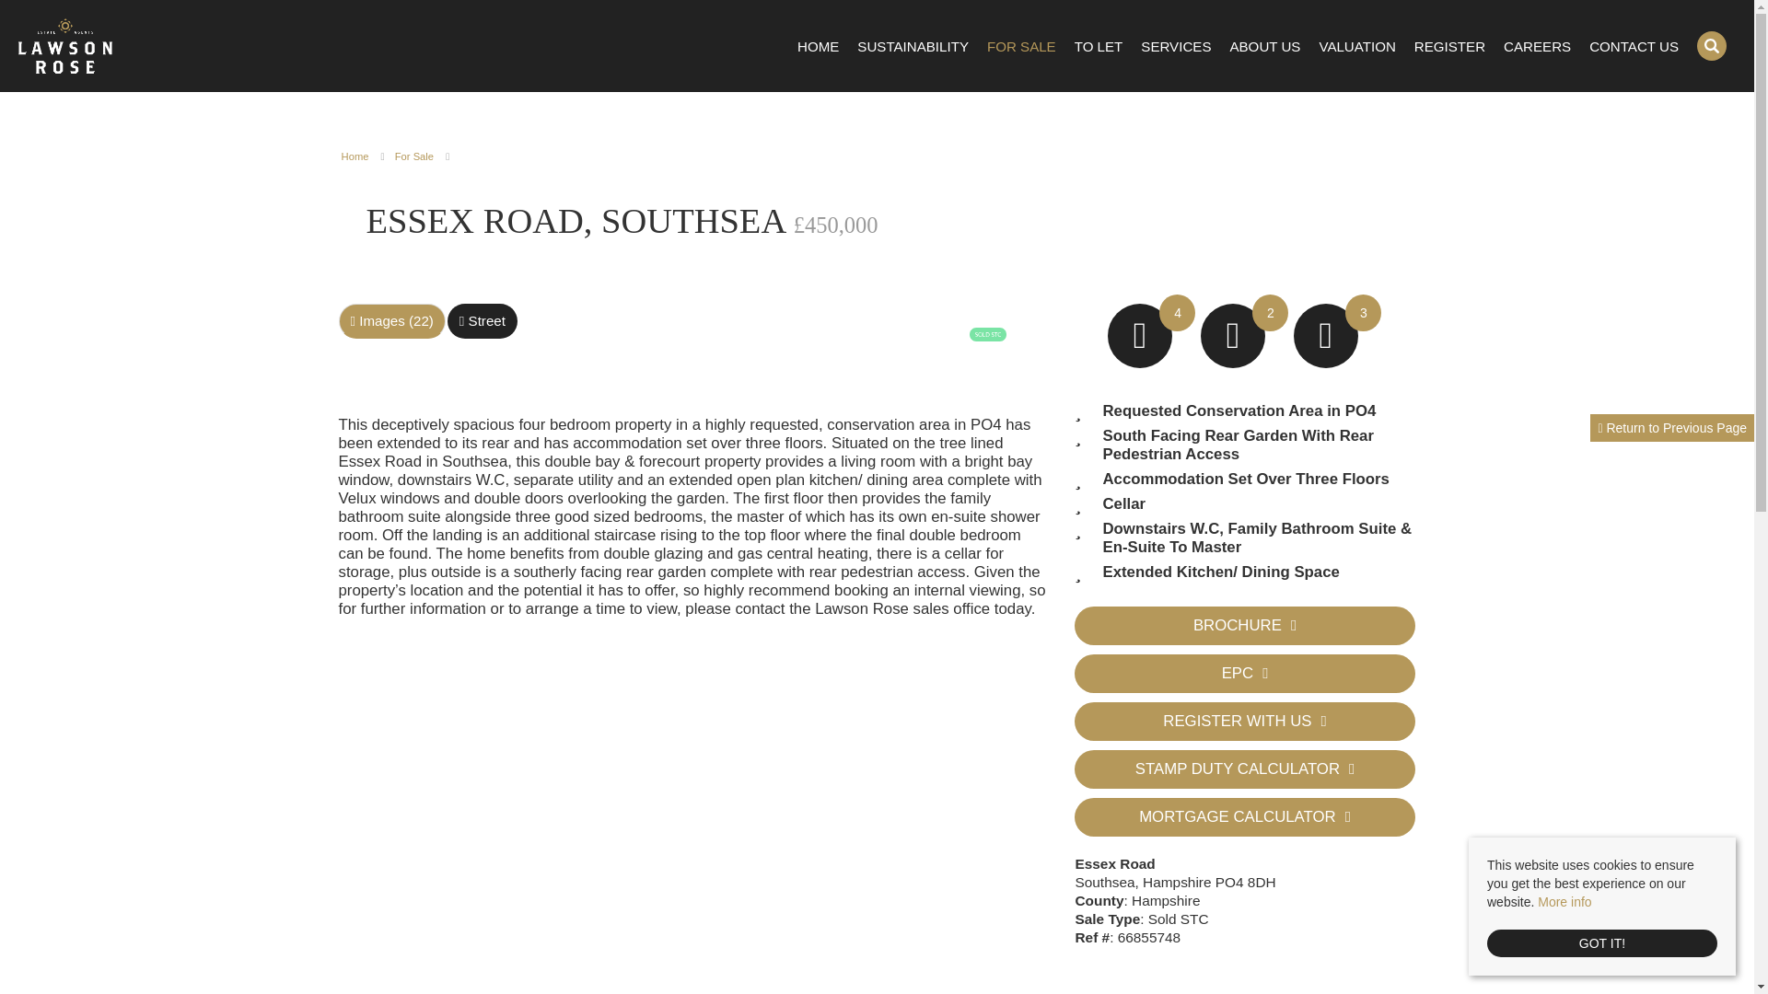 Image resolution: width=1768 pixels, height=994 pixels. I want to click on ABOUT US, so click(1263, 46).